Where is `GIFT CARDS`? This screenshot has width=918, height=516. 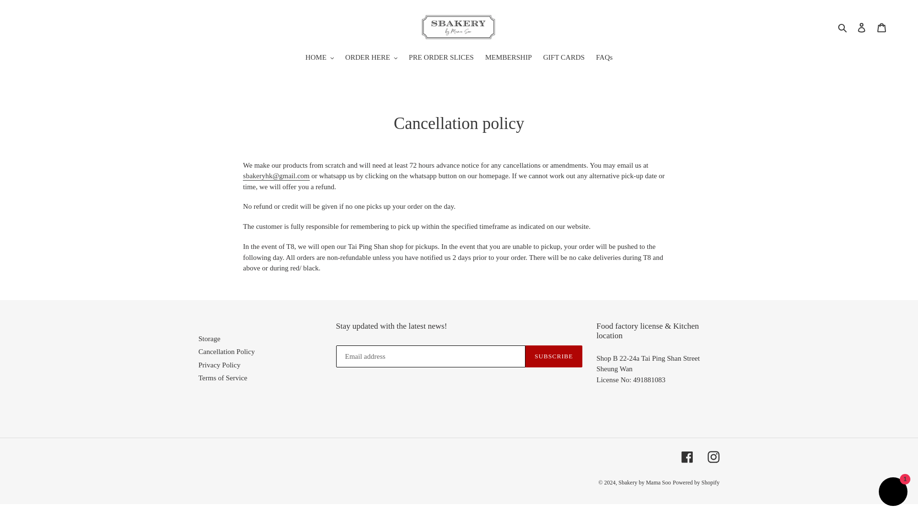 GIFT CARDS is located at coordinates (563, 58).